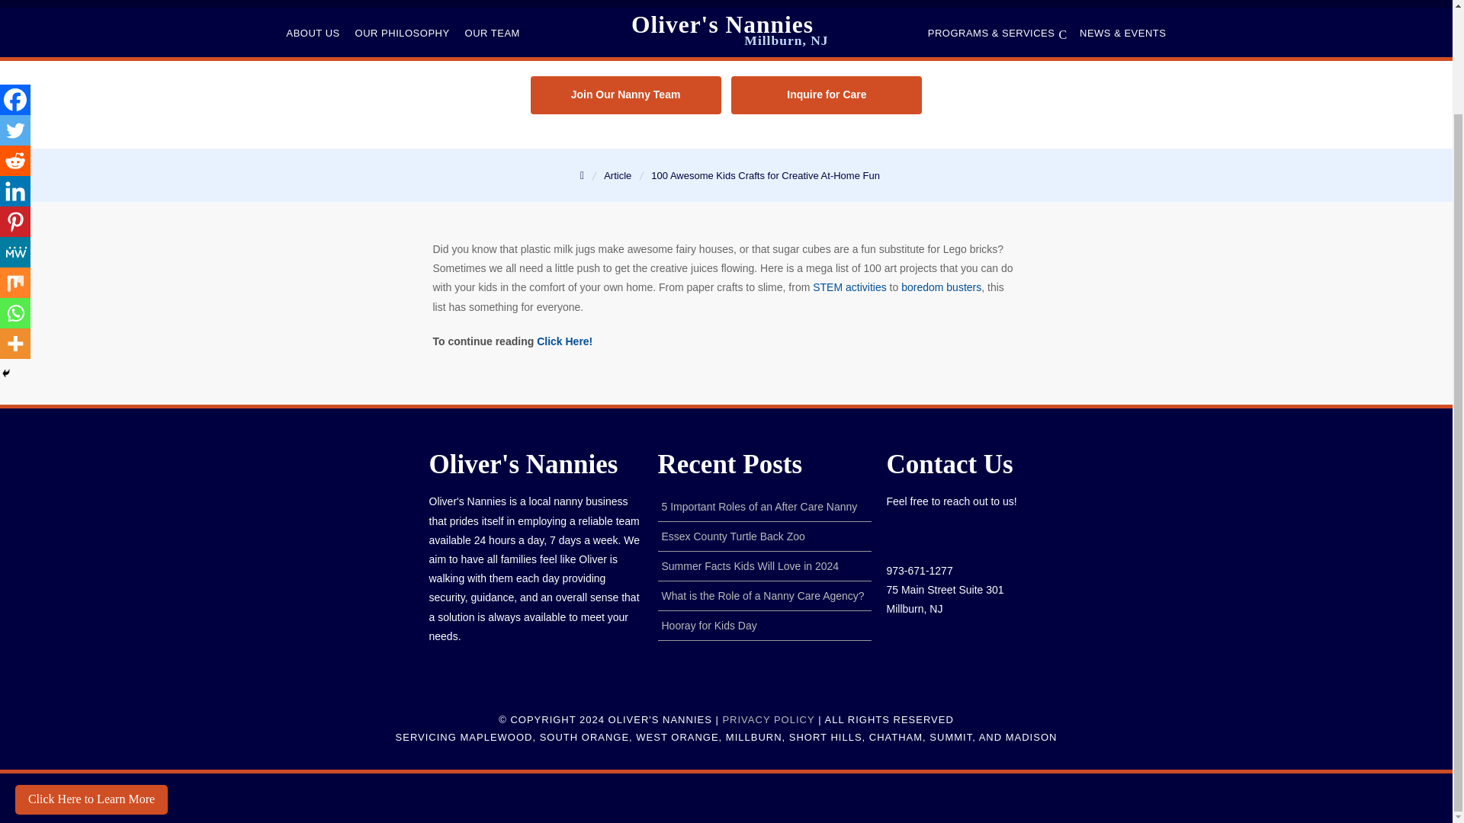 The height and width of the screenshot is (823, 1464). What do you see at coordinates (91, 677) in the screenshot?
I see `Click Here to Learn More` at bounding box center [91, 677].